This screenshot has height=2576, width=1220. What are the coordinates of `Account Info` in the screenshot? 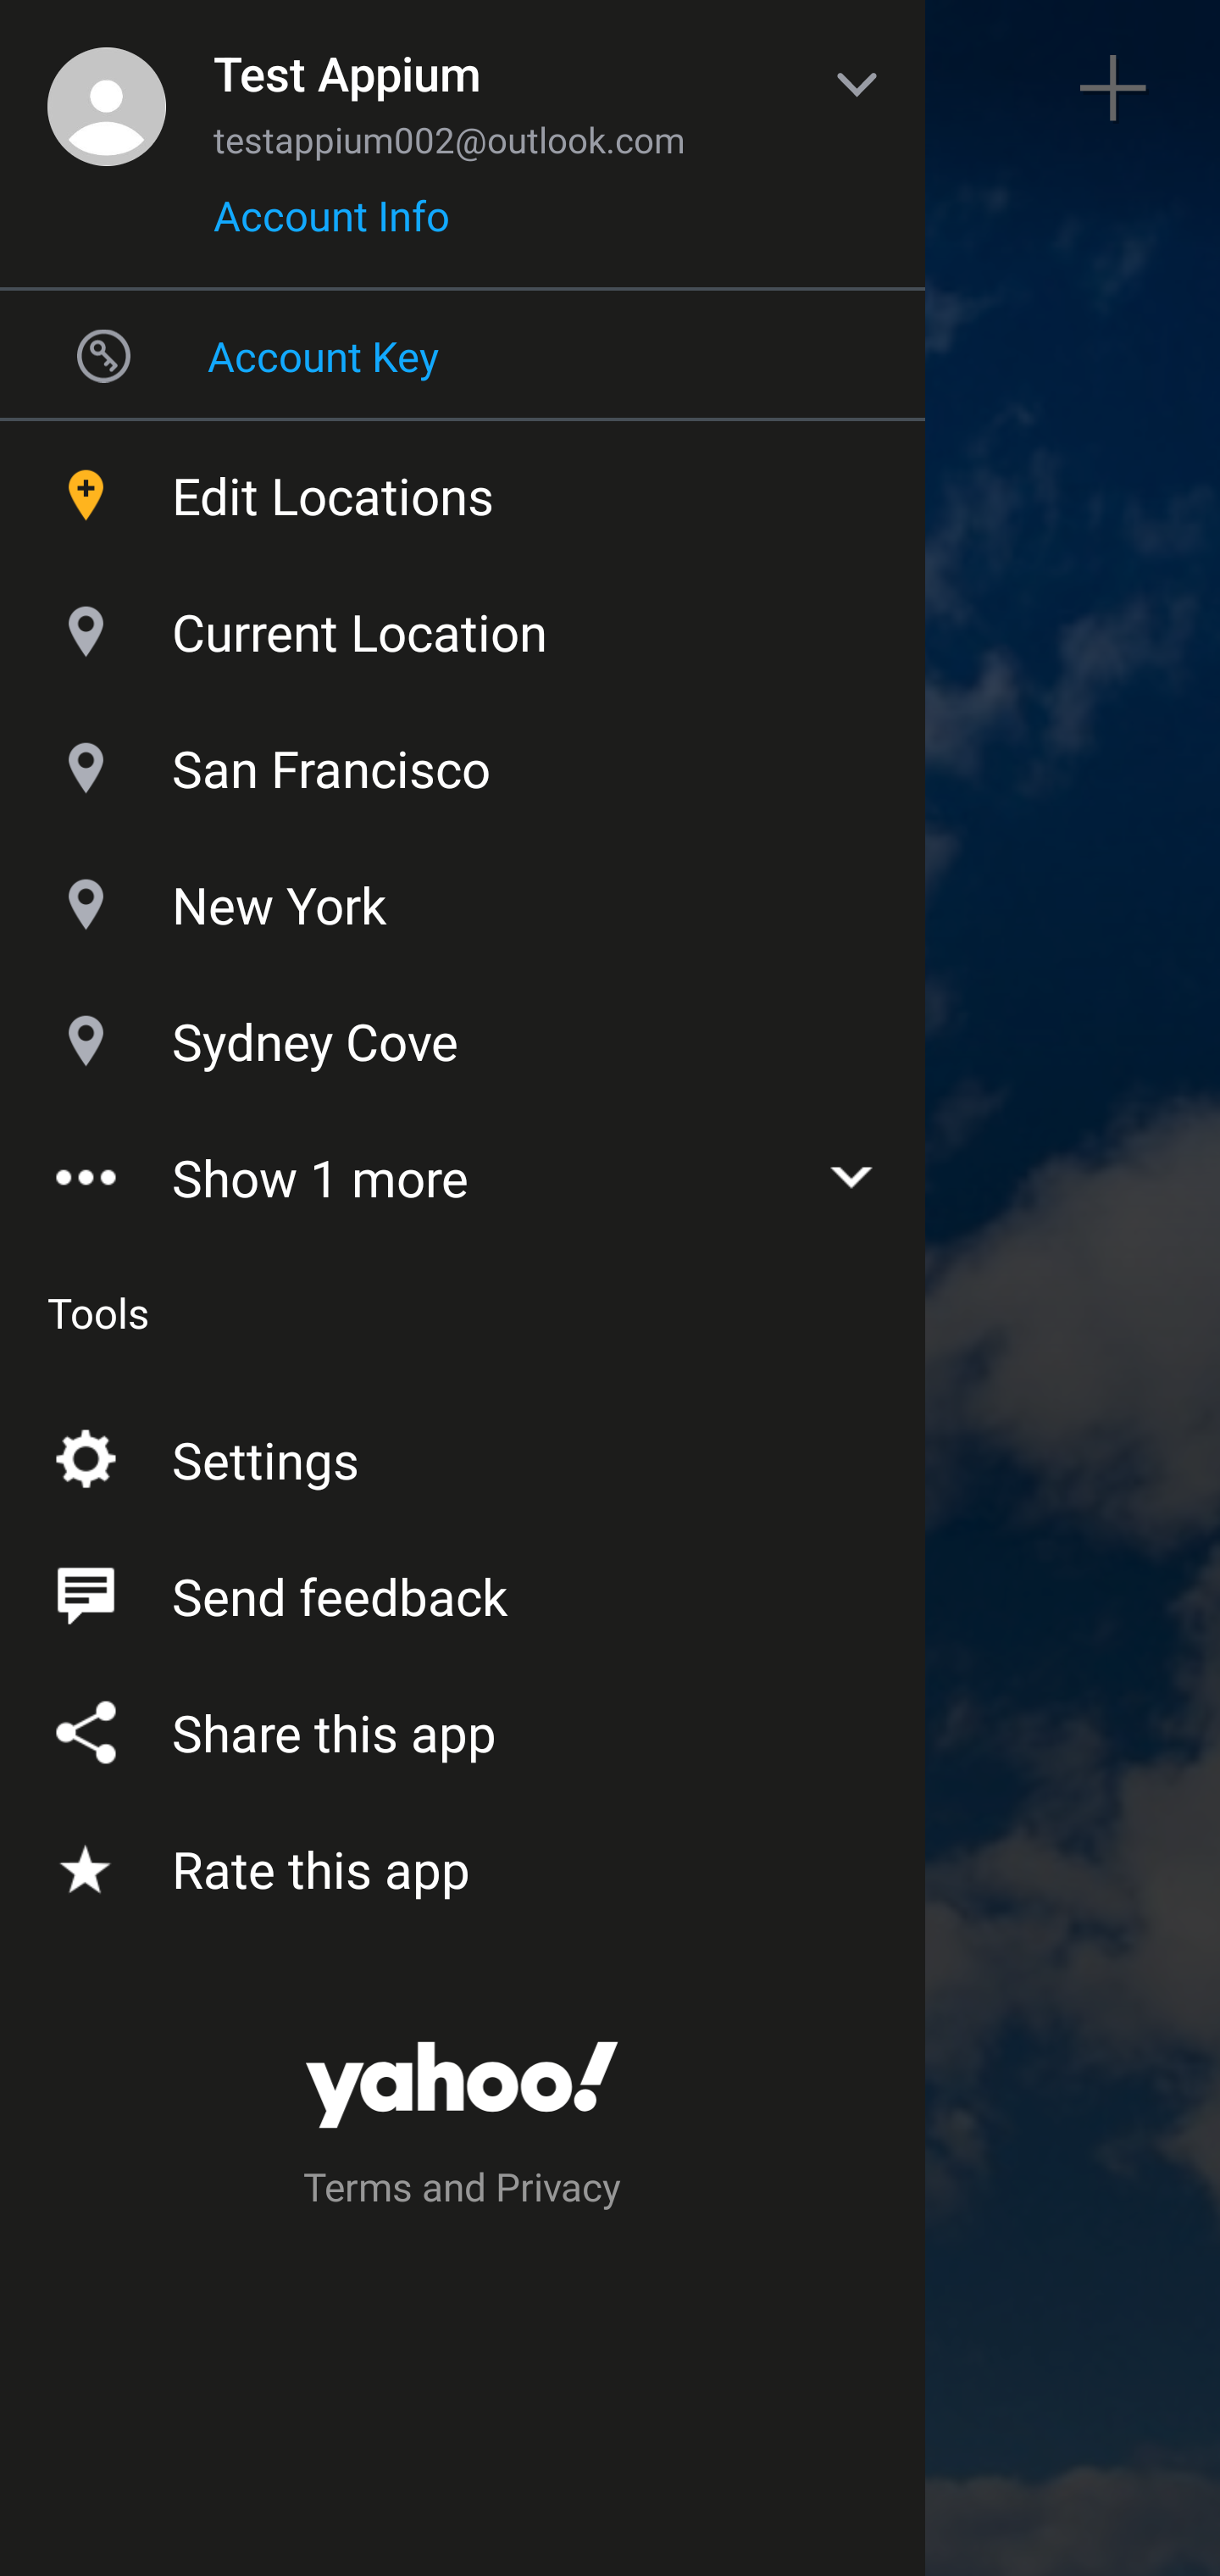 It's located at (331, 226).